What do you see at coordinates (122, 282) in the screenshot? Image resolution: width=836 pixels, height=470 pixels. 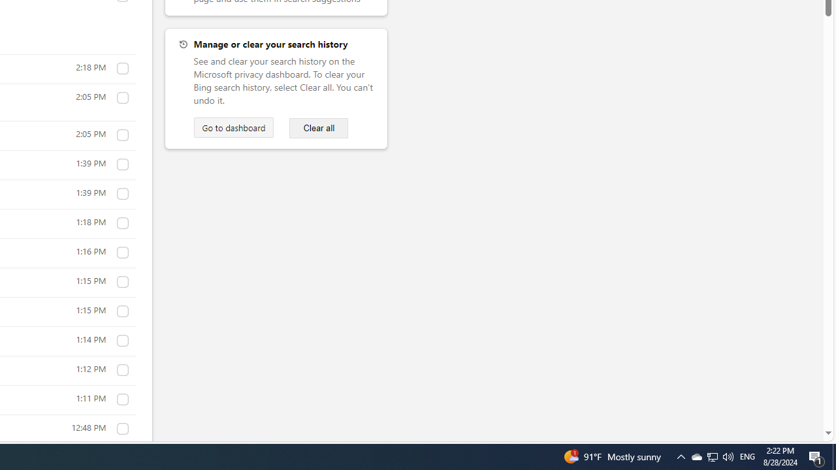 I see `Newest Amazon Echo Dot` at bounding box center [122, 282].